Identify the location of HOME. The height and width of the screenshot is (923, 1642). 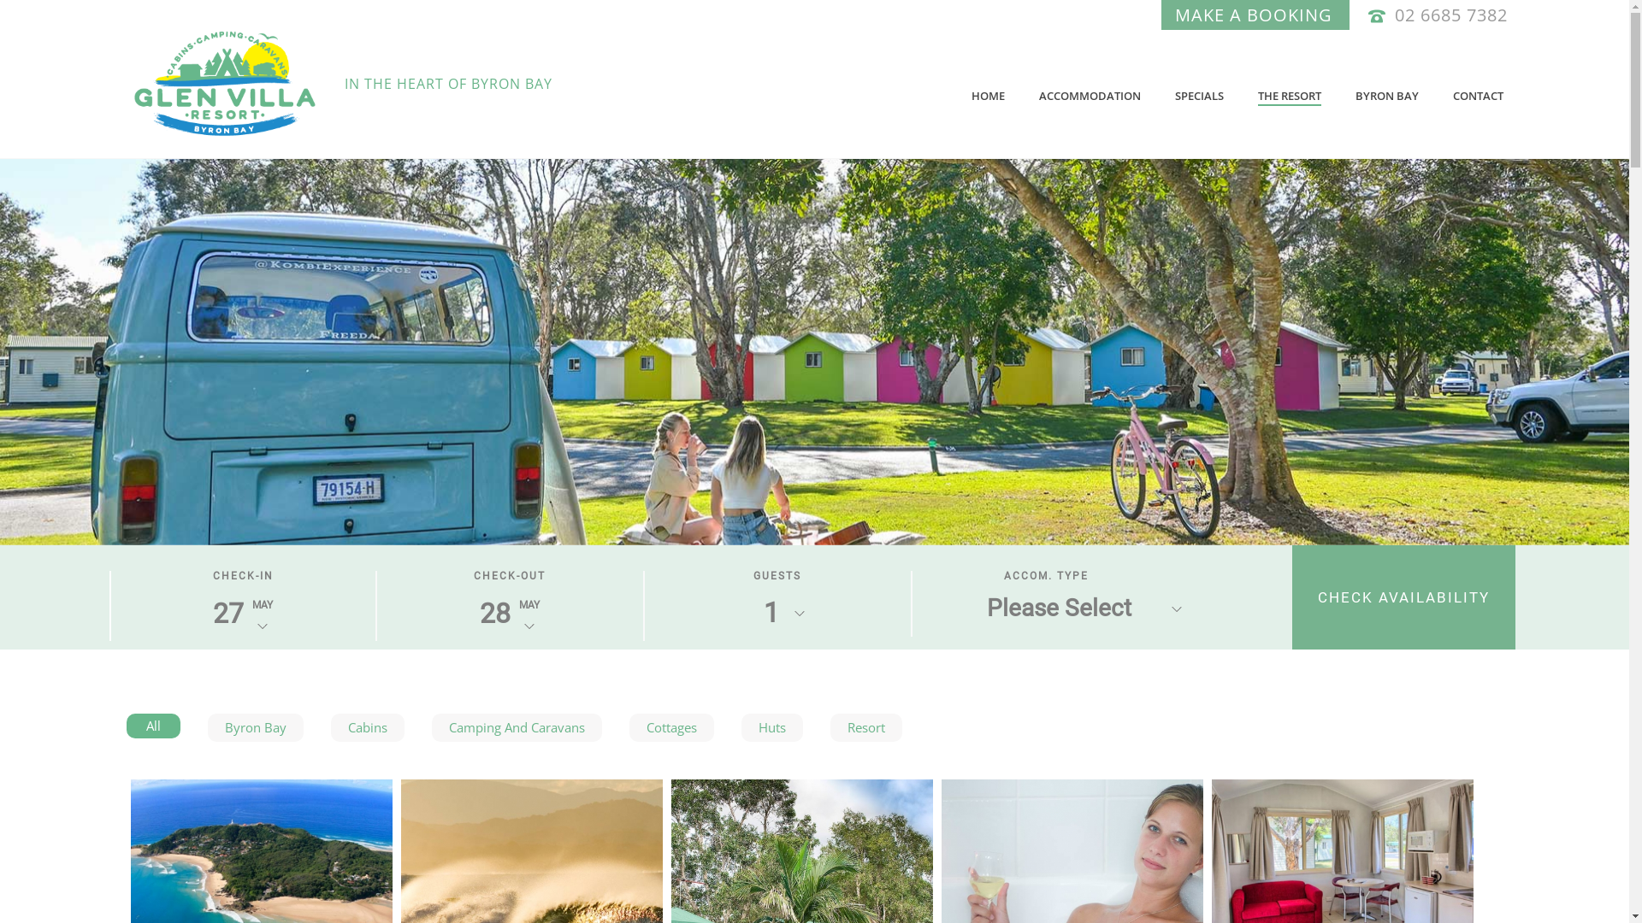
(989, 96).